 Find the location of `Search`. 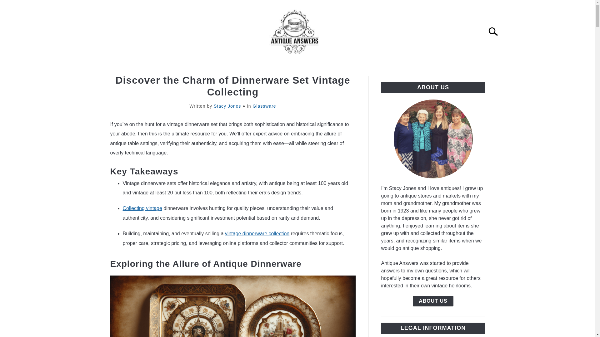

Search is located at coordinates (496, 31).